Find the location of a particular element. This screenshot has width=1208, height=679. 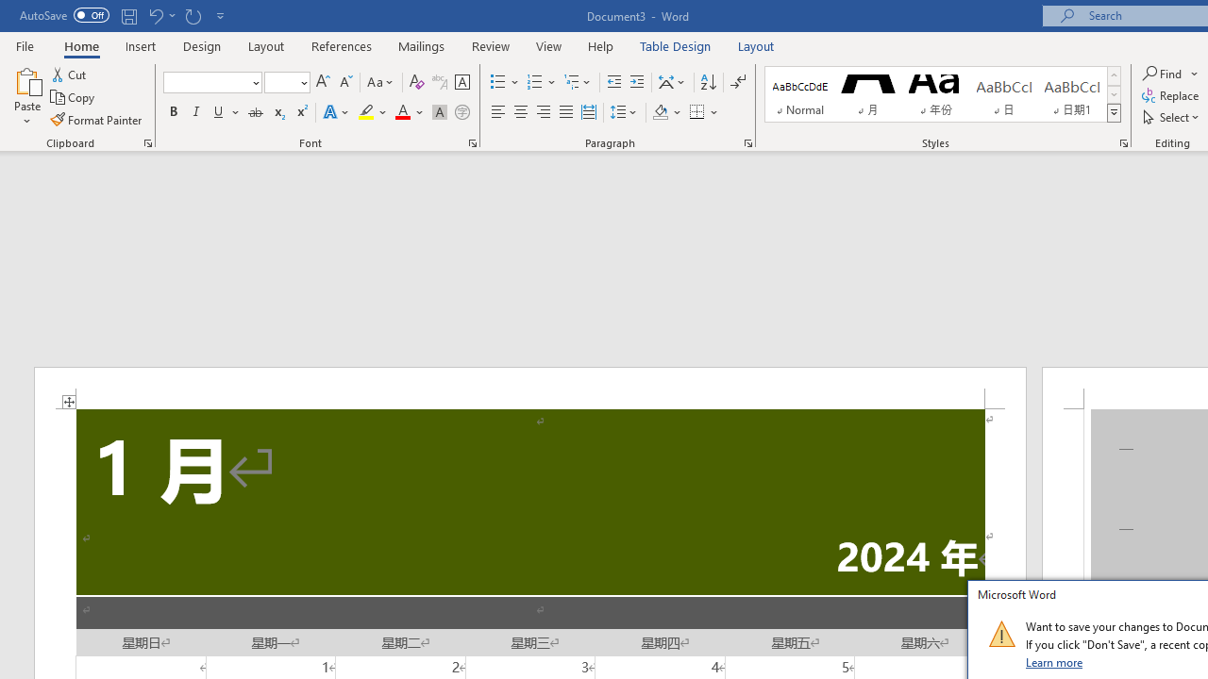

Paragraph... is located at coordinates (747, 143).